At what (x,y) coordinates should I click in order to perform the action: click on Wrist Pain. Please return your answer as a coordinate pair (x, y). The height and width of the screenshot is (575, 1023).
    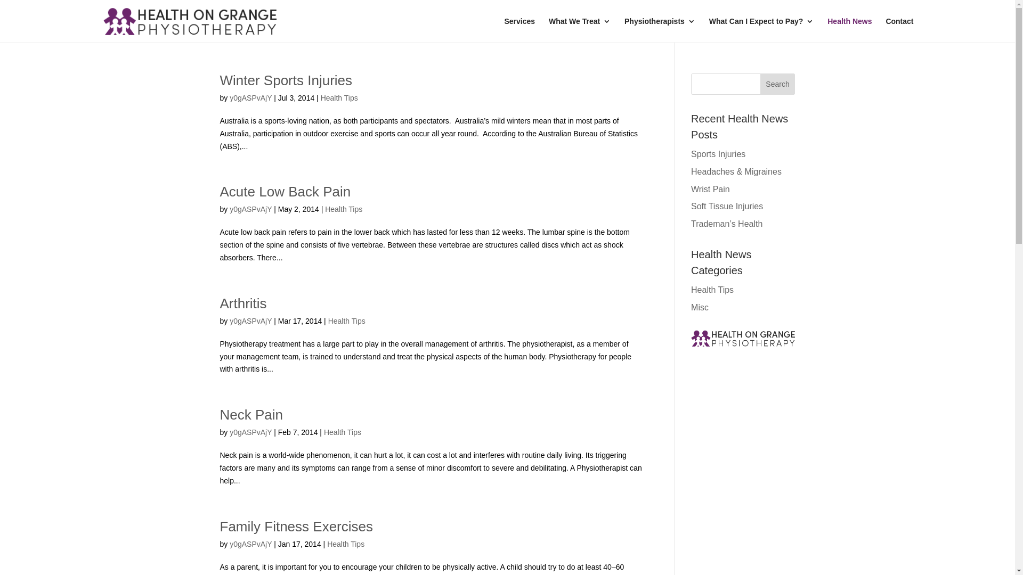
    Looking at the image, I should click on (711, 190).